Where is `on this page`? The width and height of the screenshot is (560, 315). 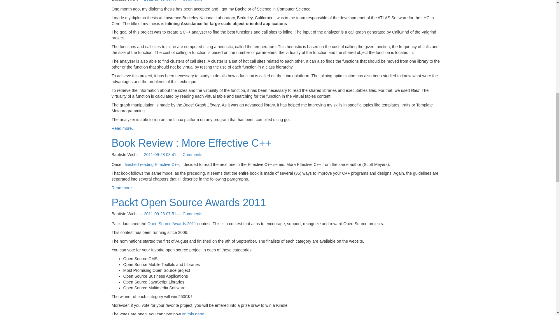 on this page is located at coordinates (193, 313).